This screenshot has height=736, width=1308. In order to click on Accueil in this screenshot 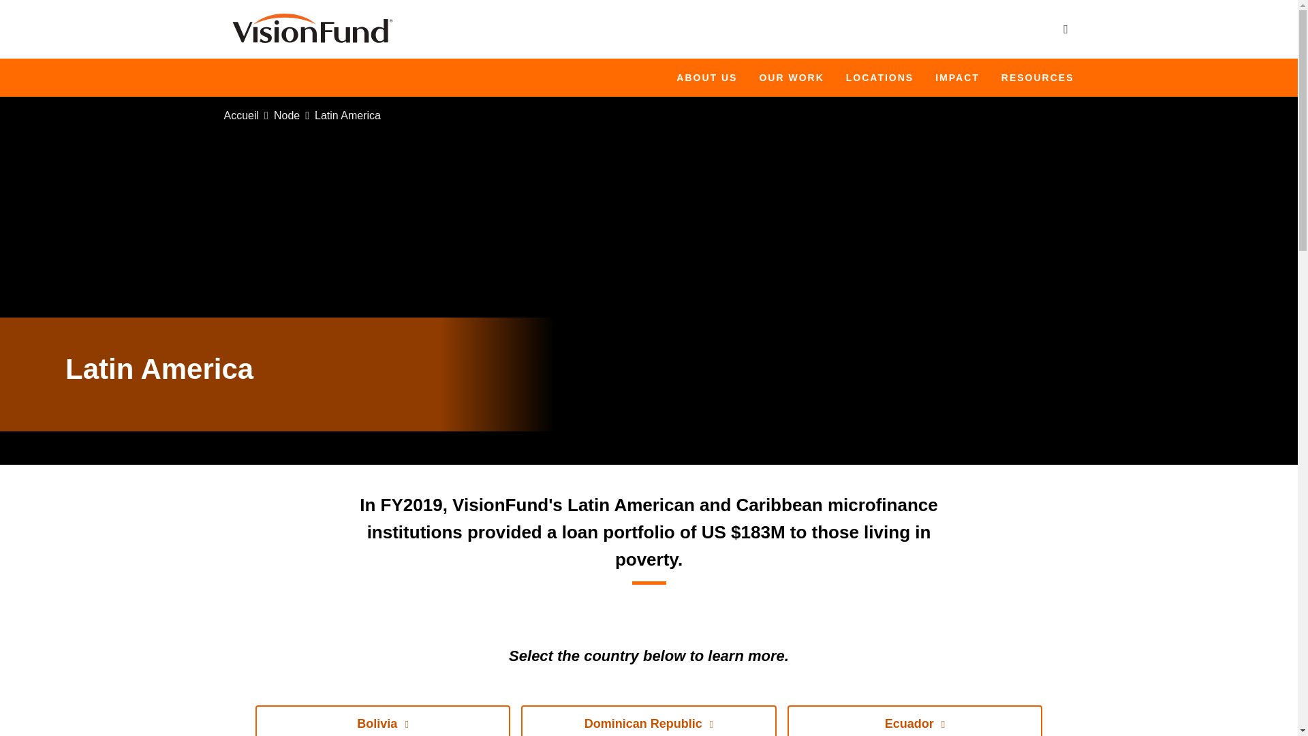, I will do `click(312, 29)`.